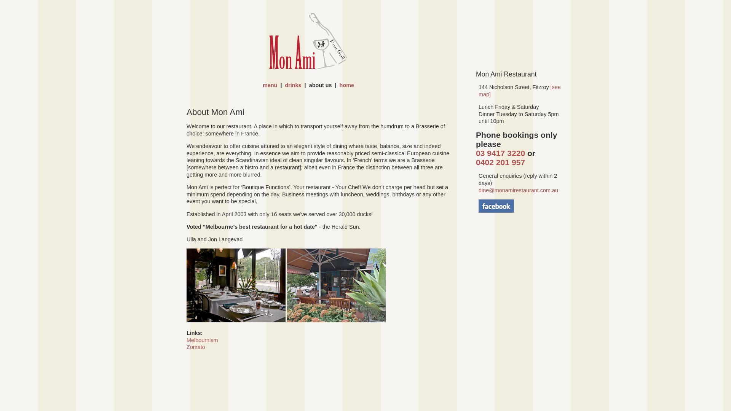 The height and width of the screenshot is (411, 731). I want to click on Melbournism, so click(202, 340).